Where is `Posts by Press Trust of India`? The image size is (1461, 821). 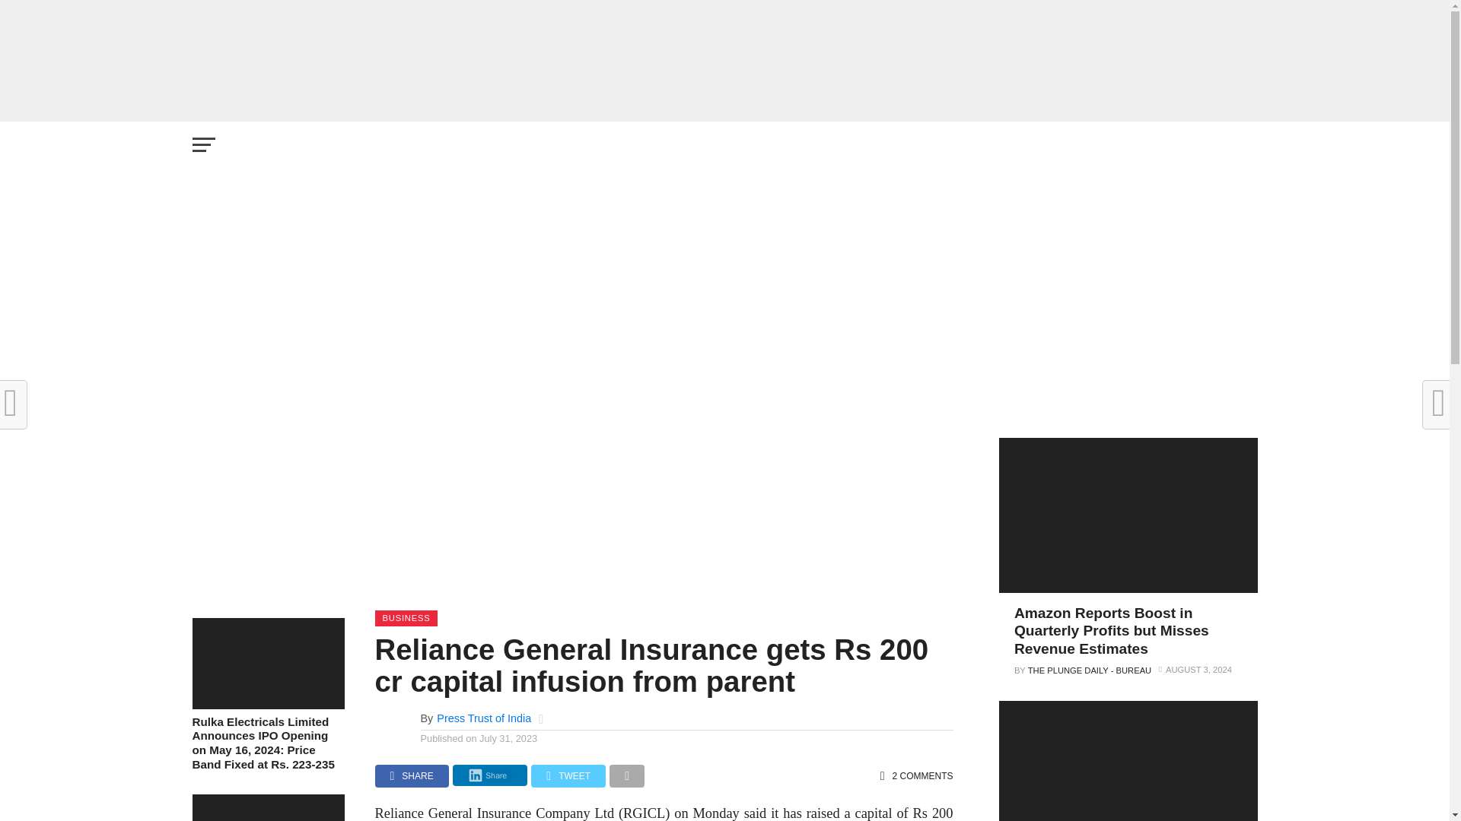
Posts by Press Trust of India is located at coordinates (484, 718).